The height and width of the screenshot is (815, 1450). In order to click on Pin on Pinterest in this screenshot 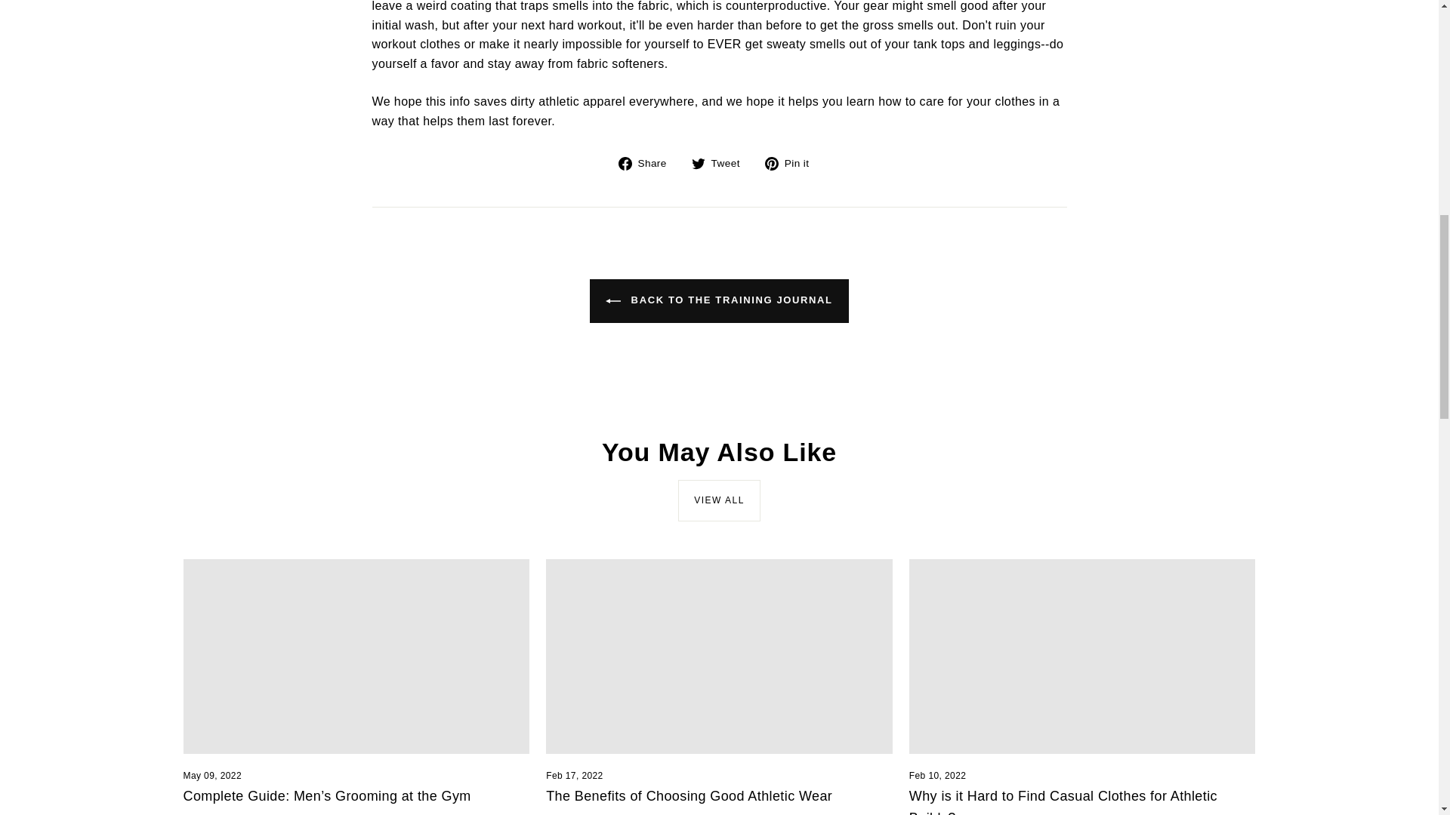, I will do `click(793, 164)`.